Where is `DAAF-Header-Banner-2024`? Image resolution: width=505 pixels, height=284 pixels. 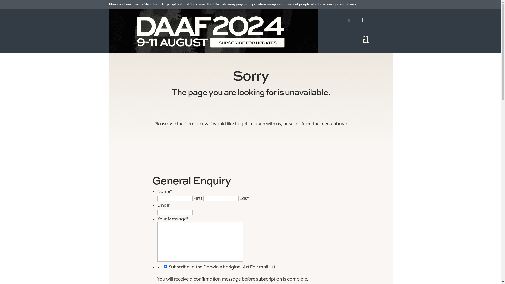 DAAF-Header-Banner-2024 is located at coordinates (213, 31).